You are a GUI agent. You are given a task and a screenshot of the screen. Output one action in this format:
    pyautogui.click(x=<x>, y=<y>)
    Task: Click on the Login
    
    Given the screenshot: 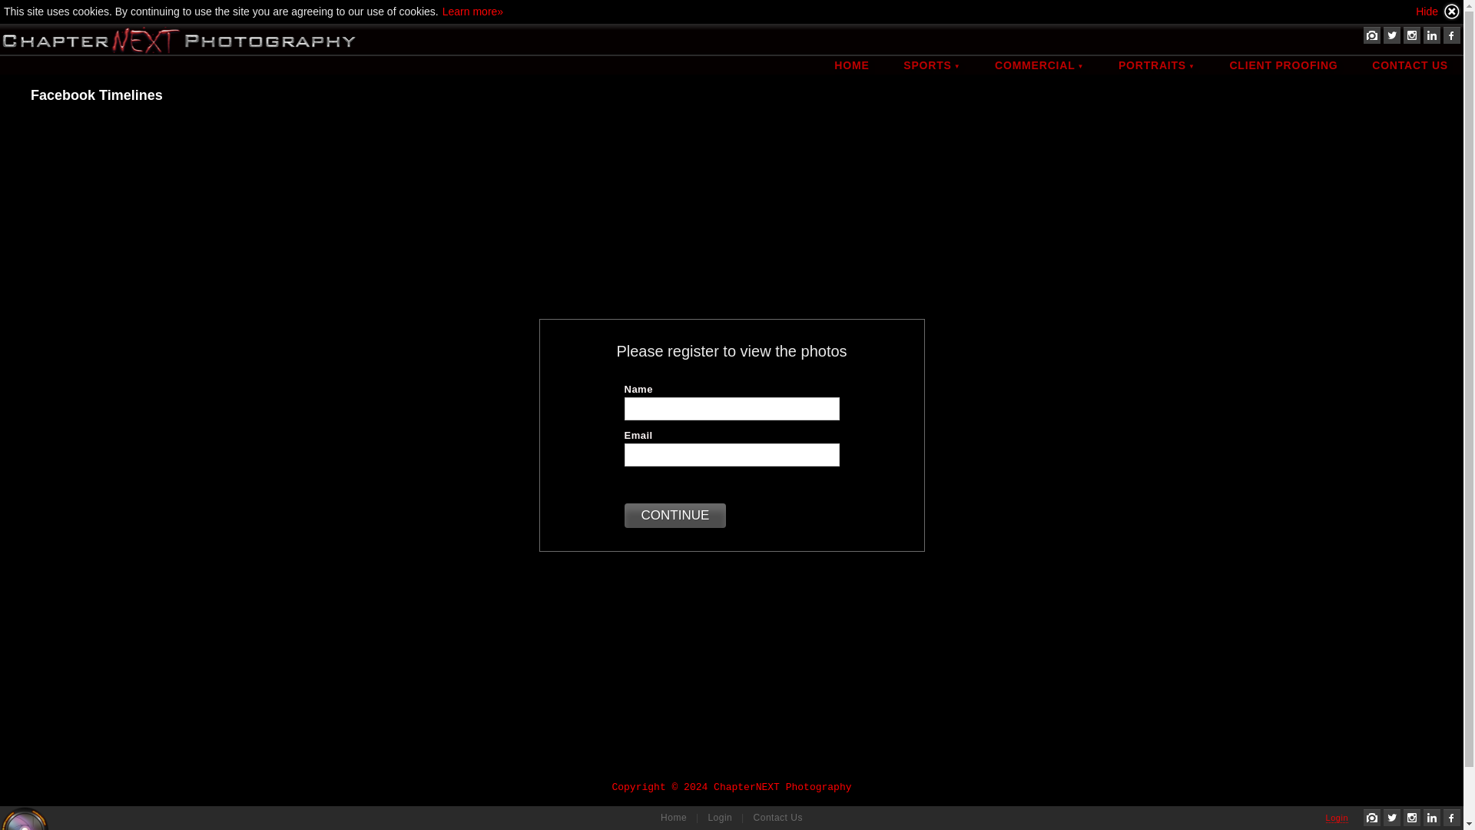 What is the action you would take?
    pyautogui.click(x=1337, y=818)
    